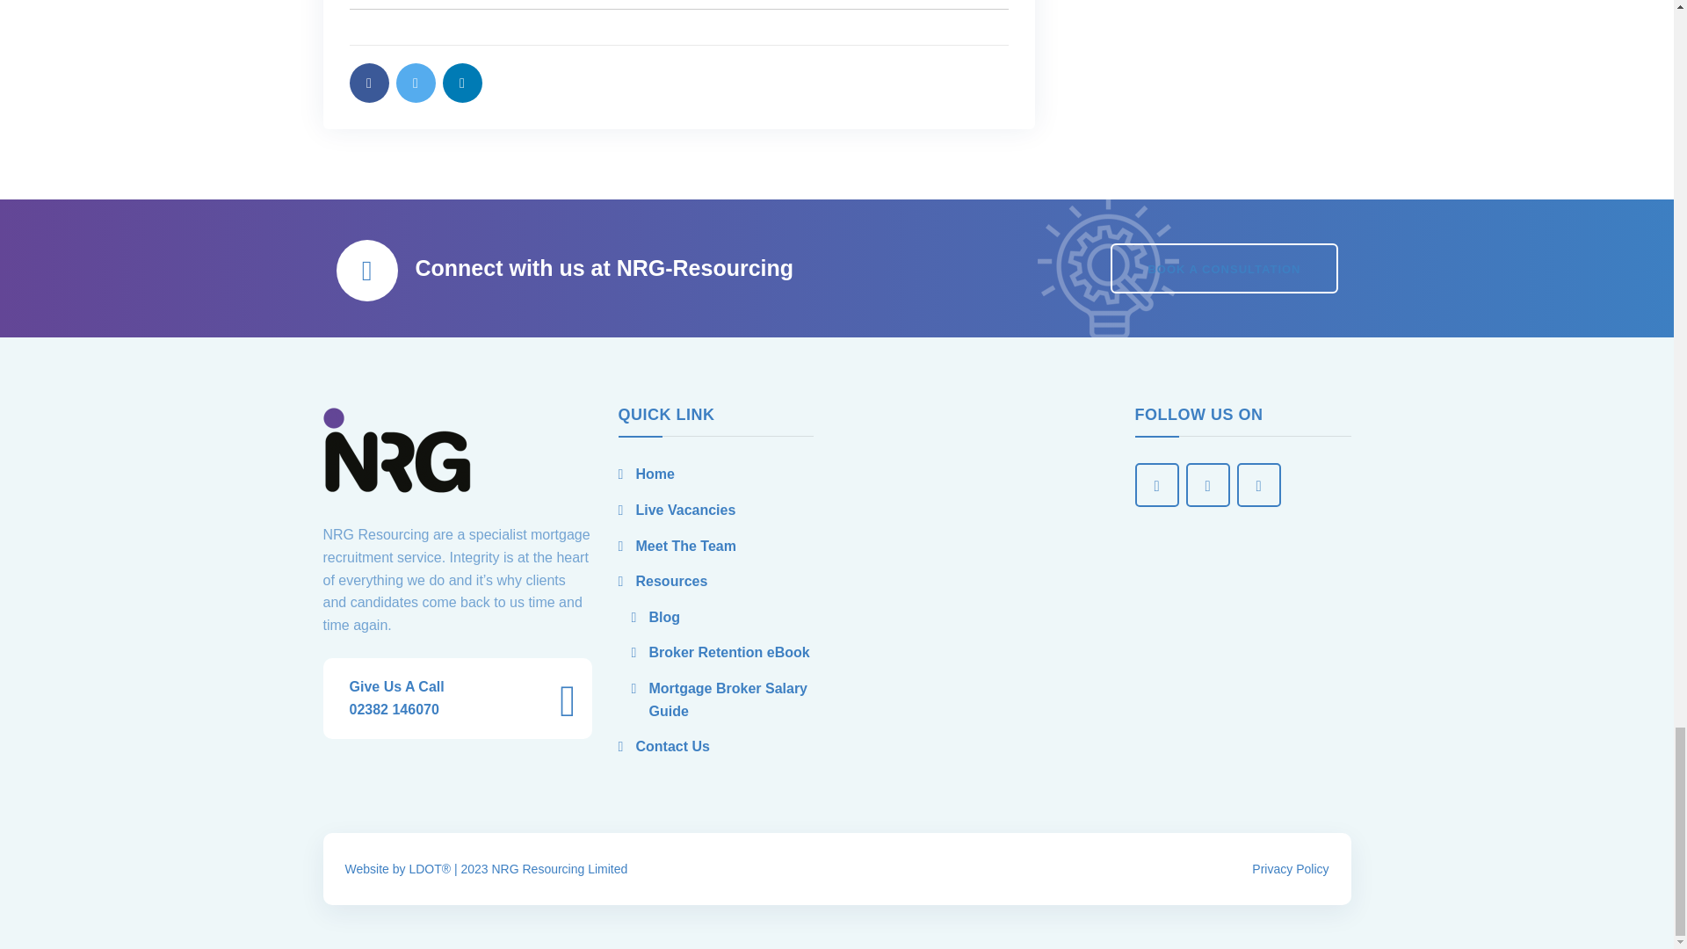 The width and height of the screenshot is (1687, 949). What do you see at coordinates (415, 83) in the screenshot?
I see `Share on Twitter` at bounding box center [415, 83].